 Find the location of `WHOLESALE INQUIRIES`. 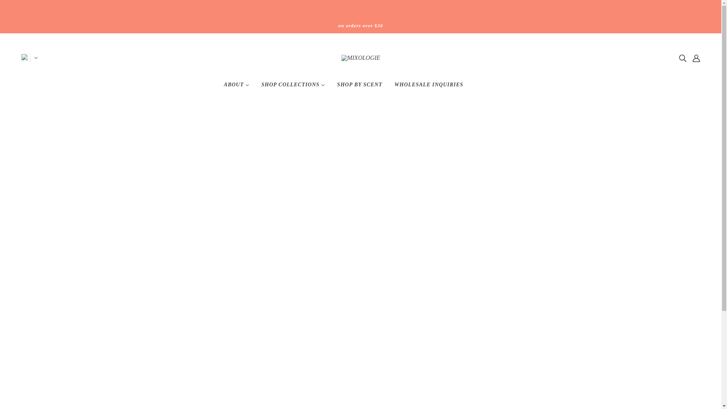

WHOLESALE INQUIRIES is located at coordinates (429, 88).